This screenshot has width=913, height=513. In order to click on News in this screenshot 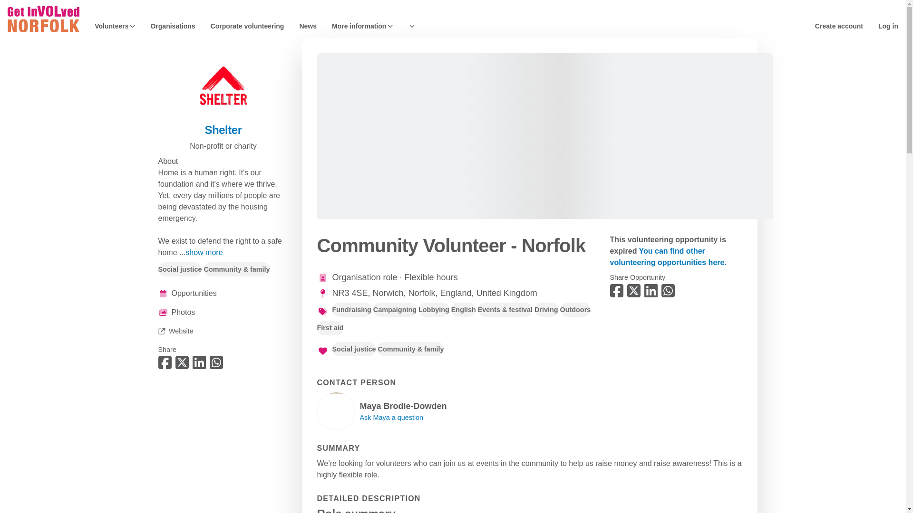, I will do `click(308, 26)`.